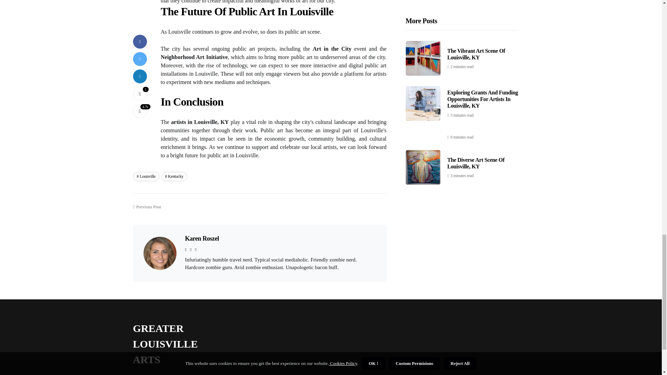 This screenshot has width=667, height=375. I want to click on Louisville, so click(146, 176).